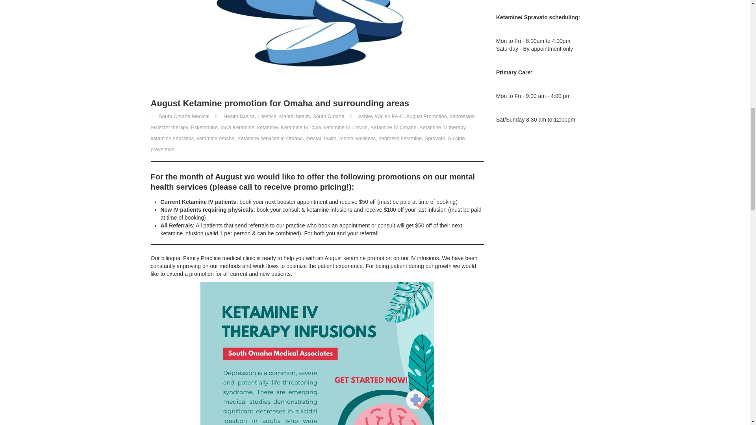 This screenshot has height=425, width=756. I want to click on Ashley Wallen PA-C, so click(380, 116).